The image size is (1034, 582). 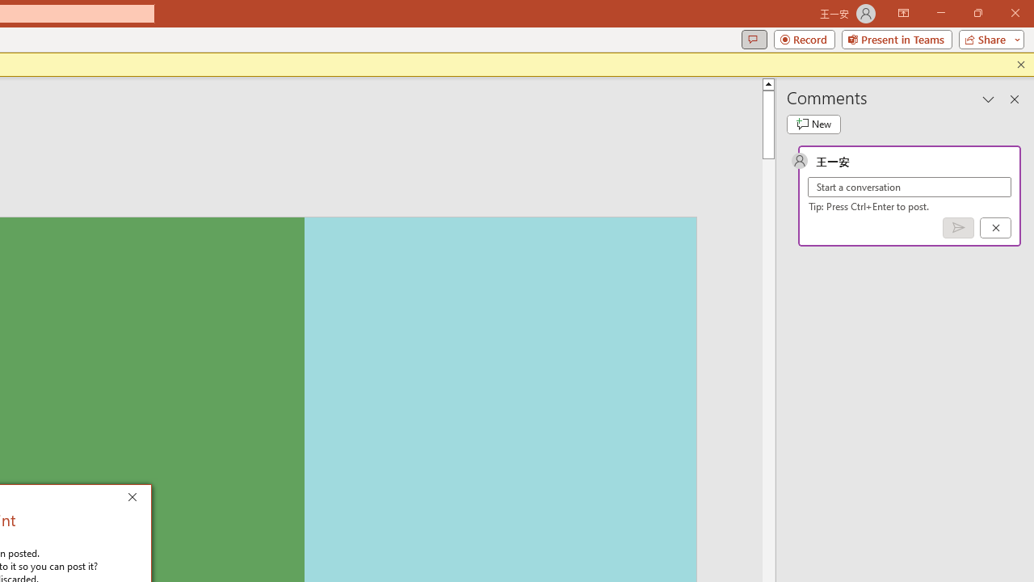 What do you see at coordinates (910, 187) in the screenshot?
I see `Start a conversation` at bounding box center [910, 187].